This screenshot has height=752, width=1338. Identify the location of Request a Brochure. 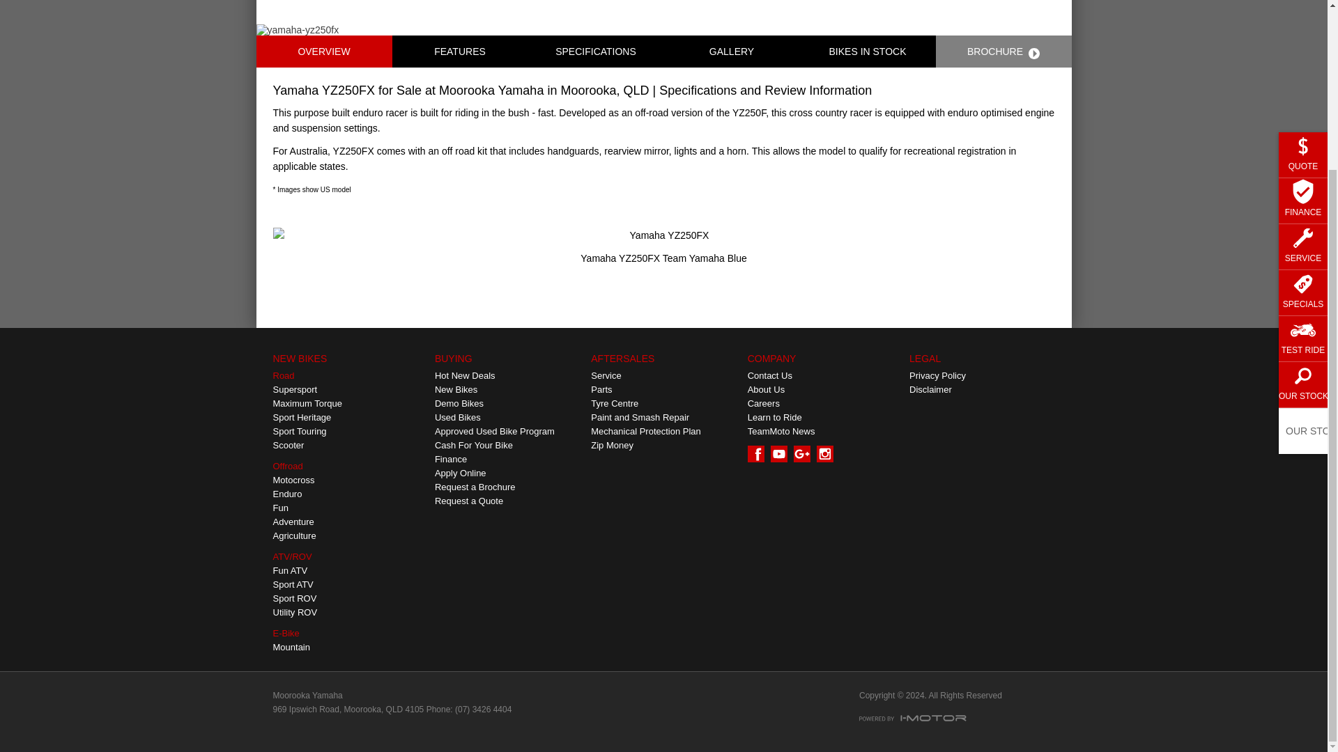
(507, 487).